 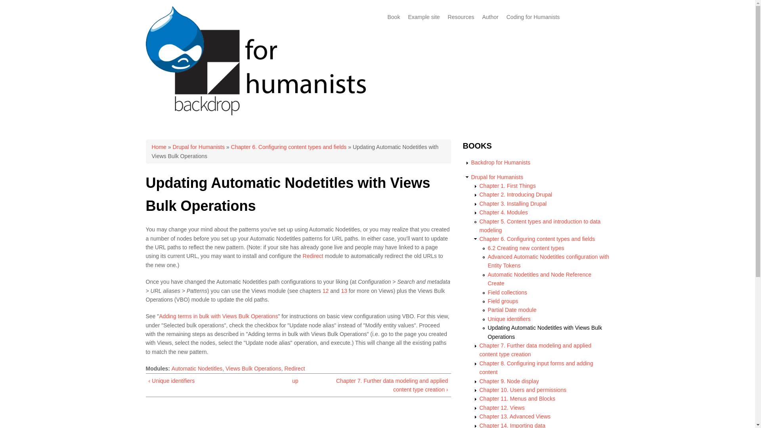 What do you see at coordinates (289, 147) in the screenshot?
I see `Chapter 6. Configuring content types and fields` at bounding box center [289, 147].